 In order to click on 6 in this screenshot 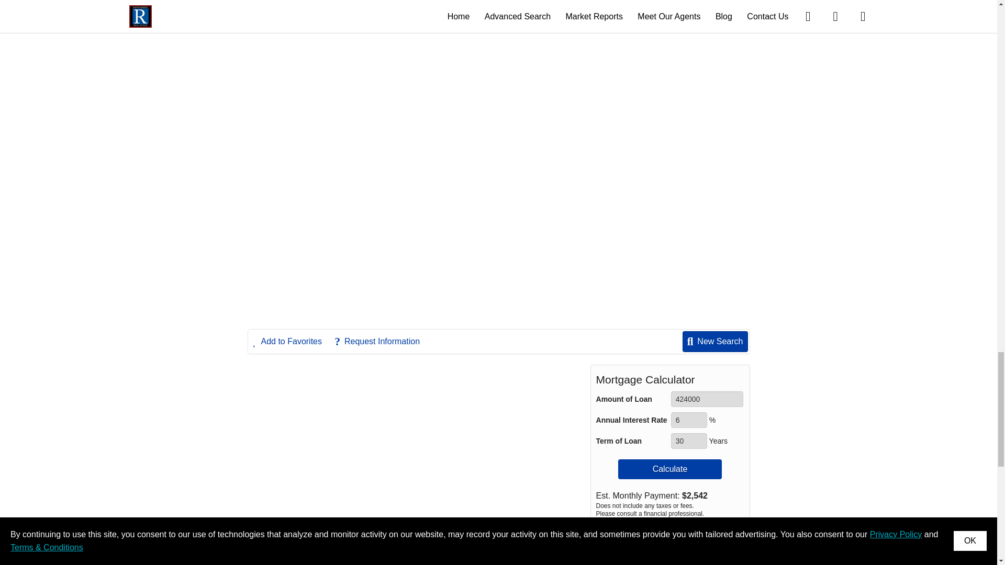, I will do `click(689, 420)`.